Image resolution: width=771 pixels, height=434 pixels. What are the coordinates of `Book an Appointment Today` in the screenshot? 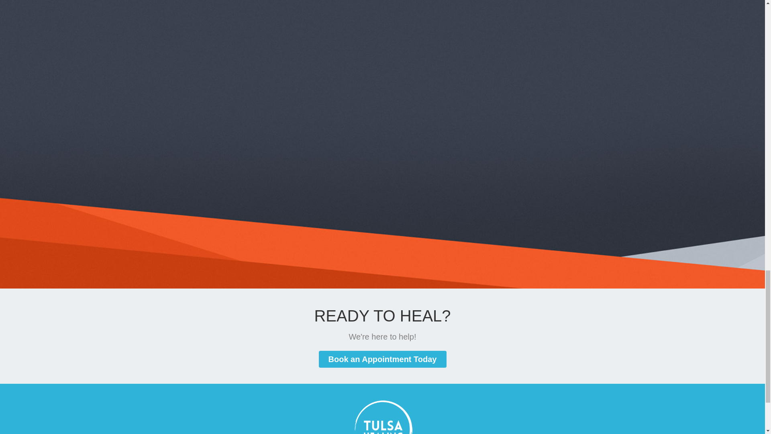 It's located at (382, 359).